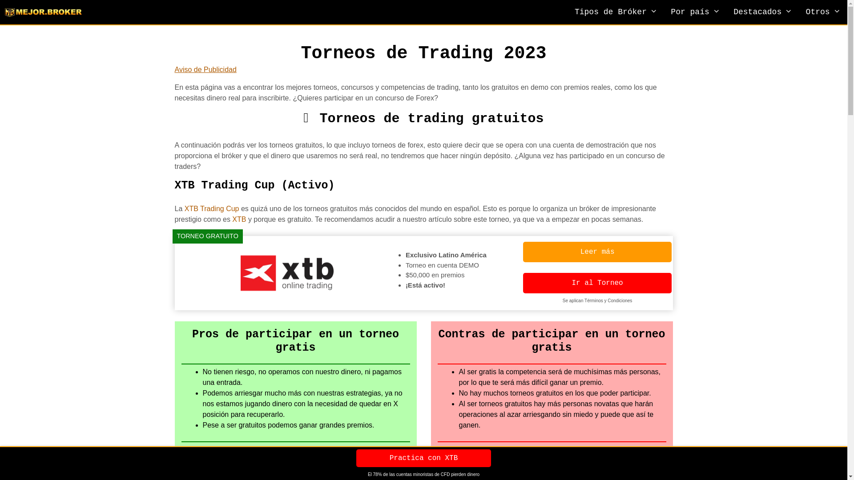 This screenshot has width=854, height=480. Describe the element at coordinates (205, 69) in the screenshot. I see `Aviso de Publicidad` at that location.